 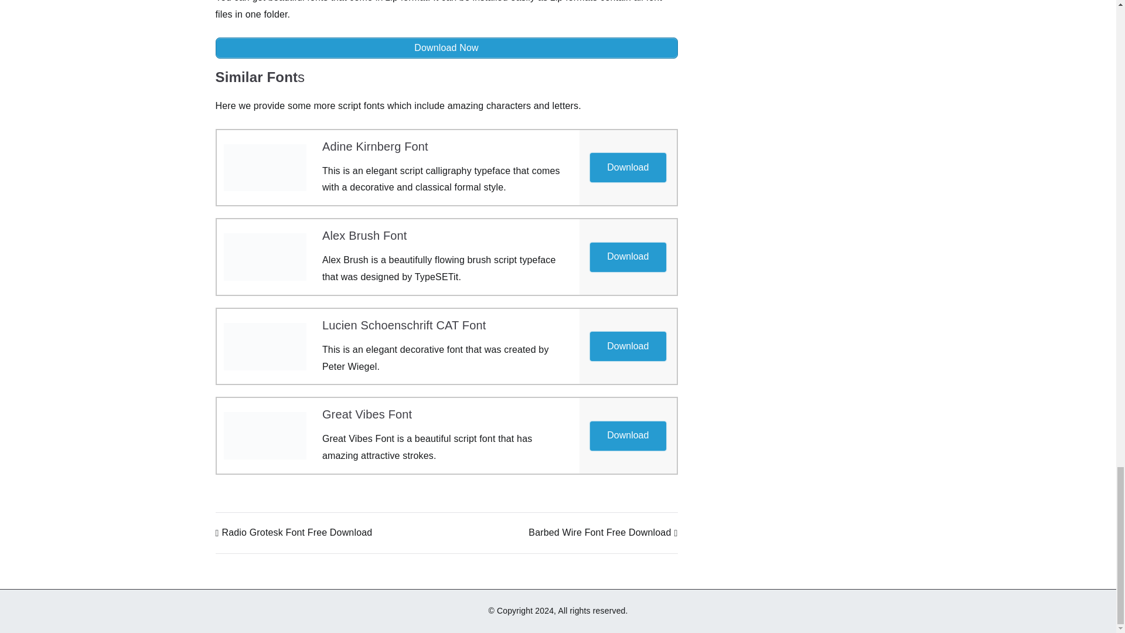 What do you see at coordinates (602, 532) in the screenshot?
I see `Barbed Wire Font Free Download` at bounding box center [602, 532].